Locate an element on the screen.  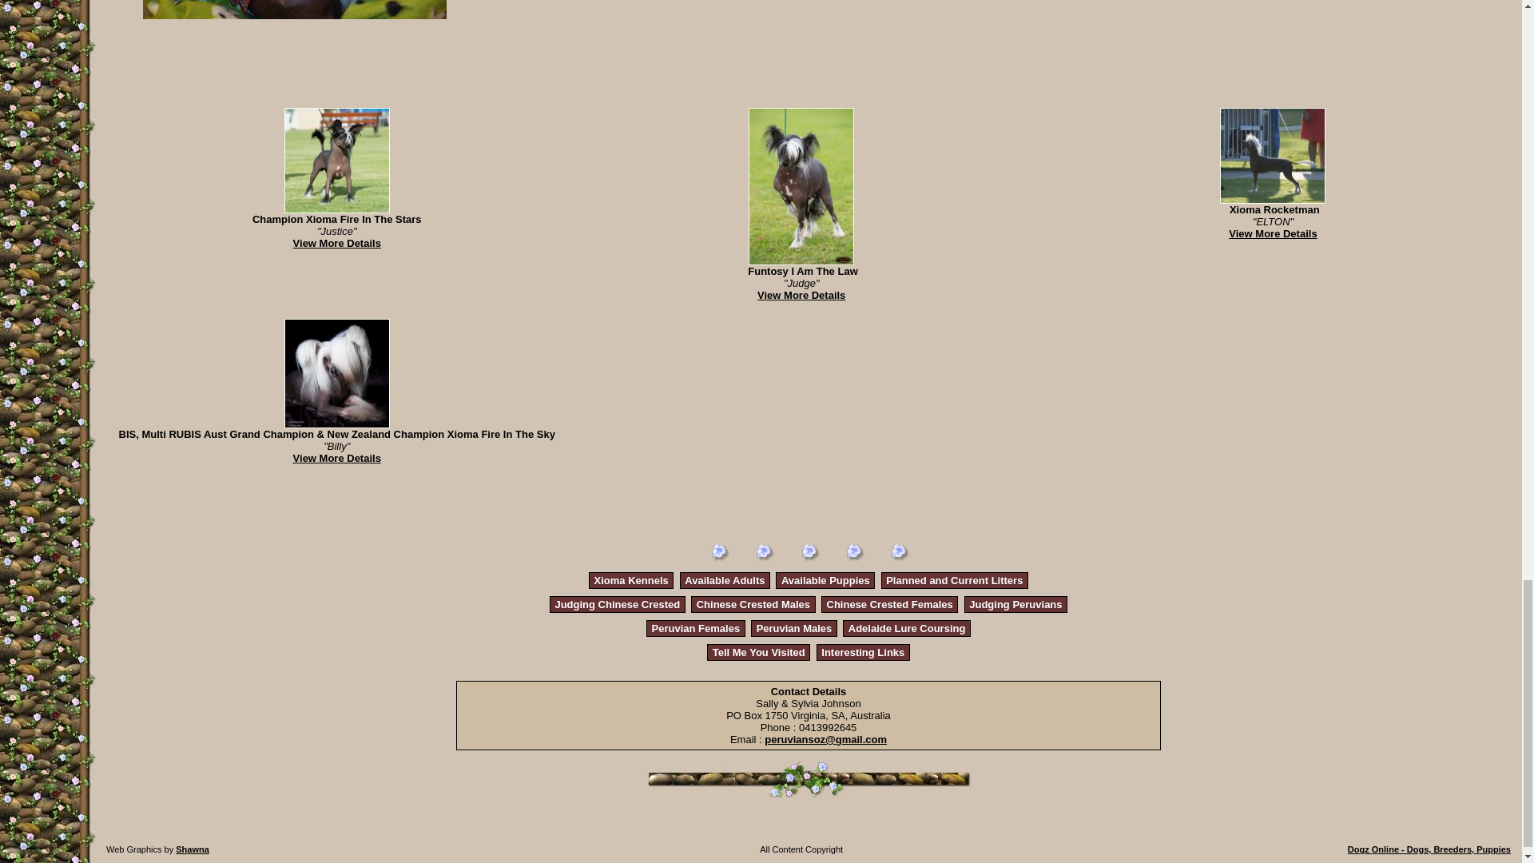
View More Details is located at coordinates (336, 243).